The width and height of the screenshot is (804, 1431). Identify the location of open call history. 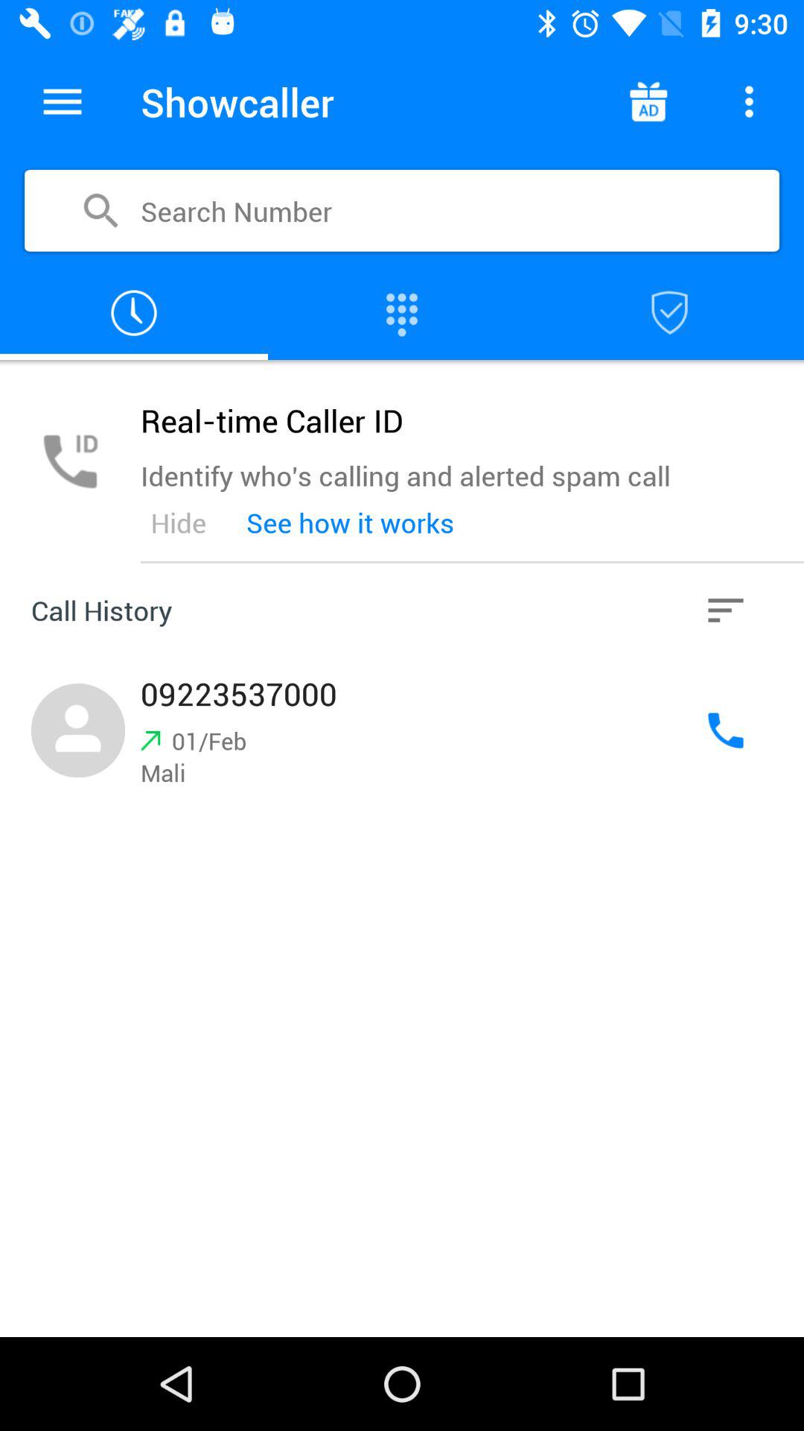
(726, 610).